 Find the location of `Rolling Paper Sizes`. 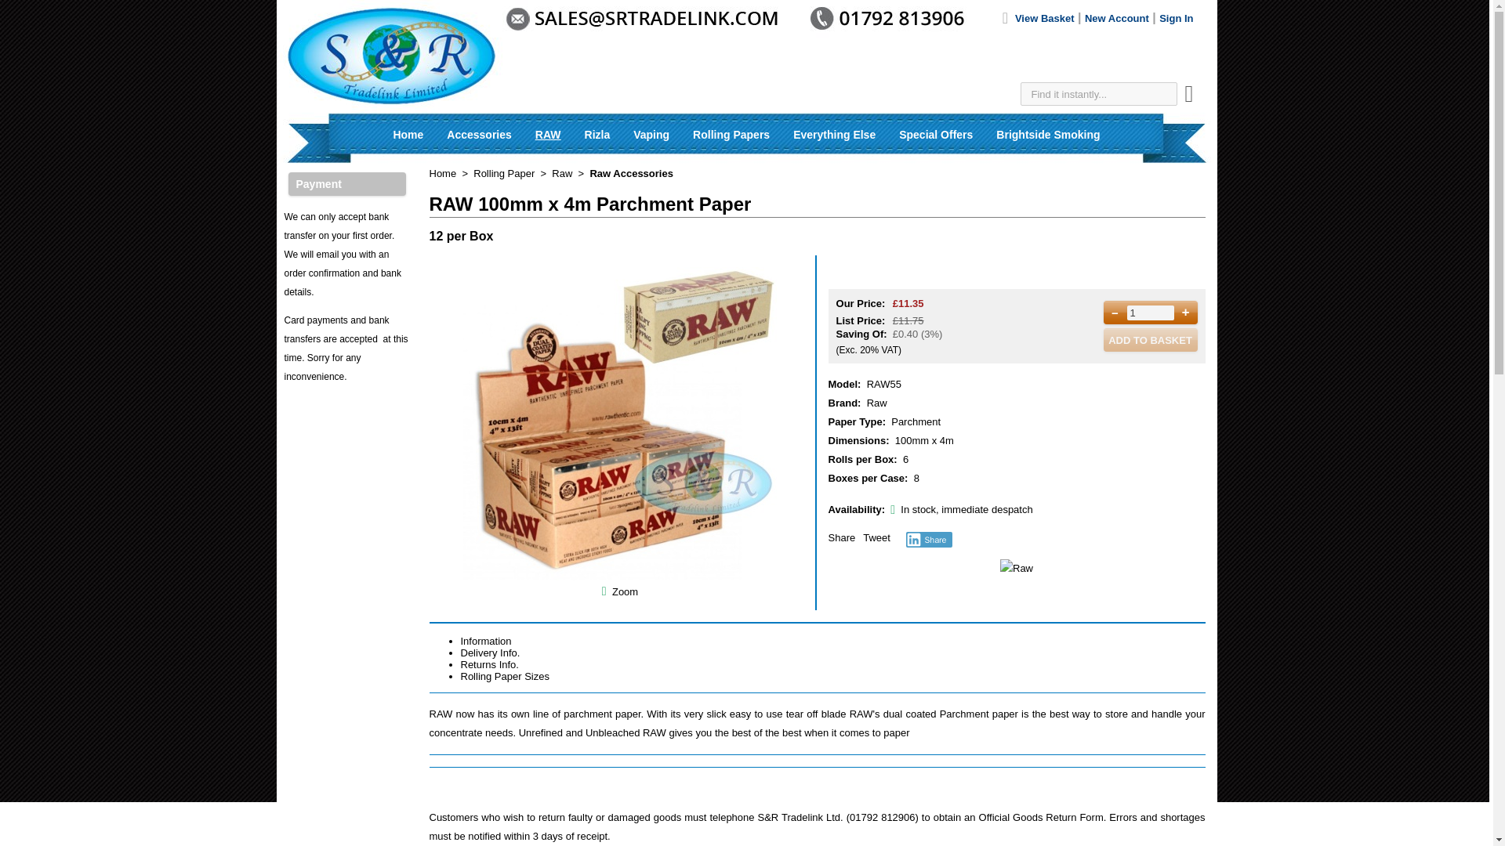

Rolling Paper Sizes is located at coordinates (505, 676).